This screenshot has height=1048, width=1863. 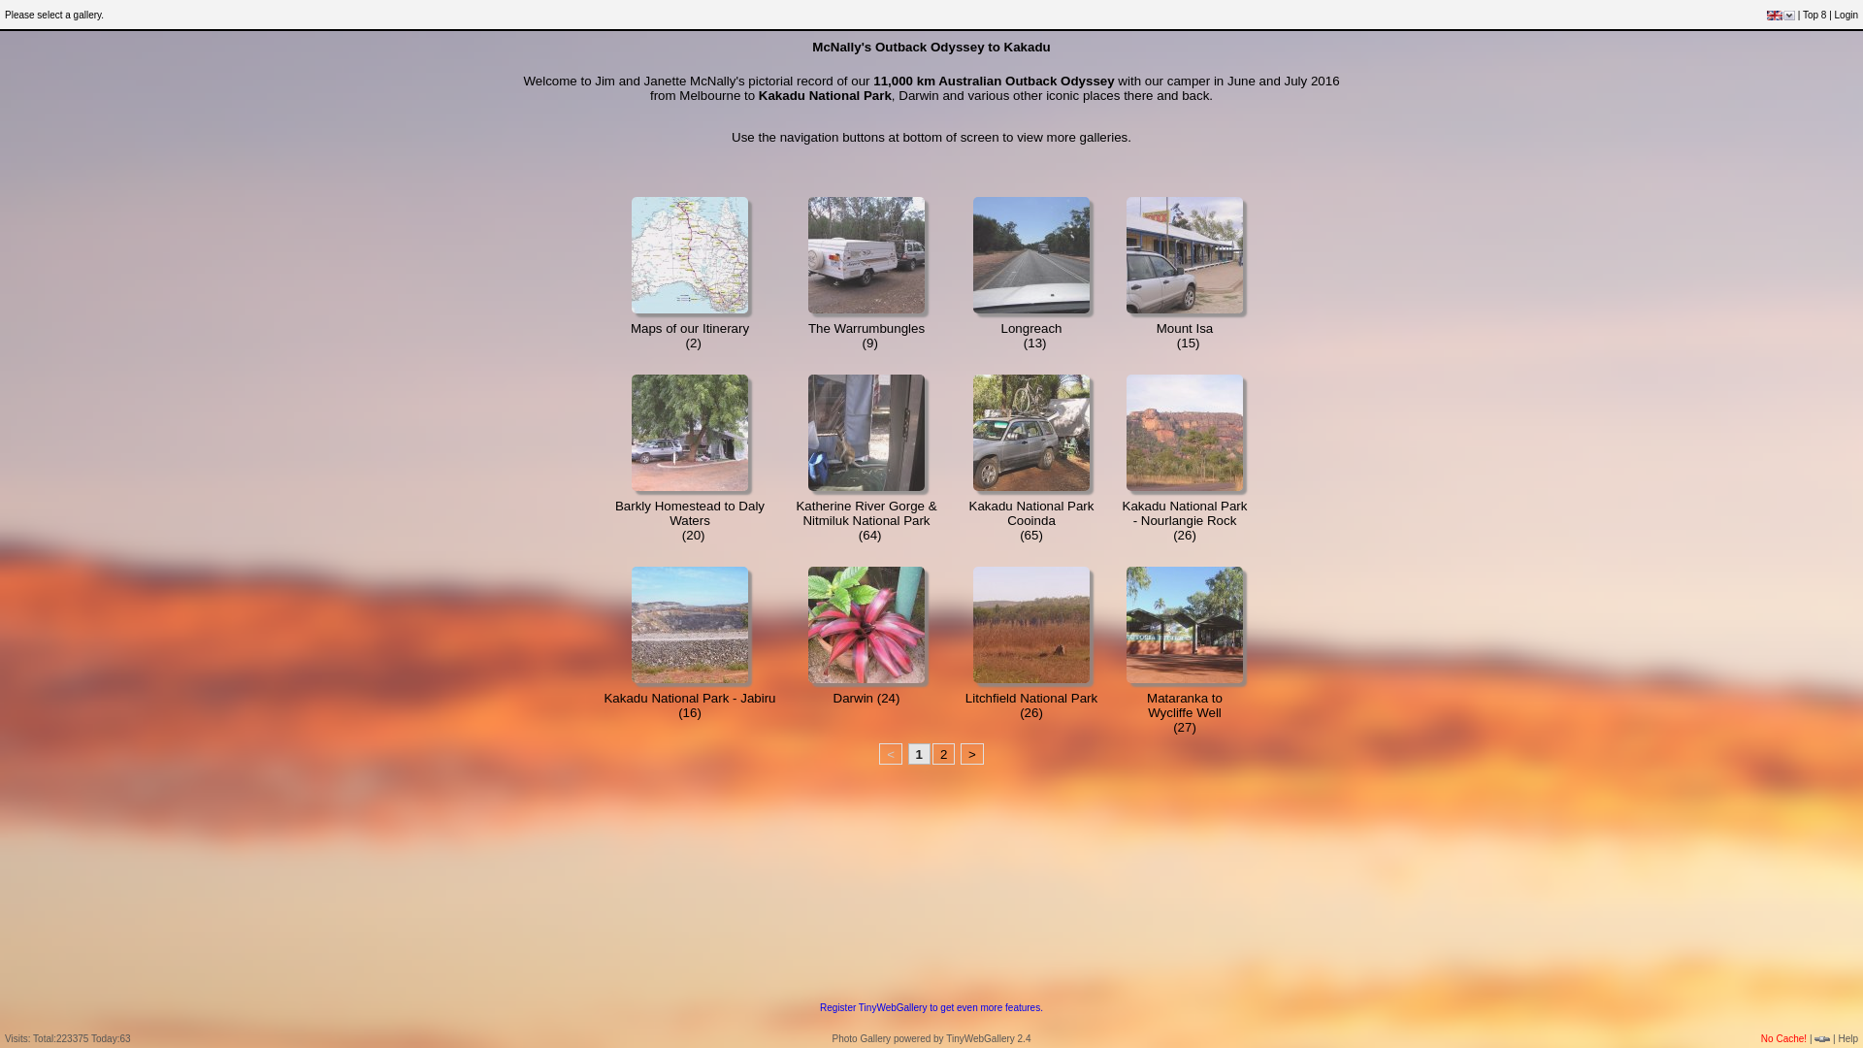 What do you see at coordinates (1185, 712) in the screenshot?
I see `Mataranka to
Wycliffe Well
(27)` at bounding box center [1185, 712].